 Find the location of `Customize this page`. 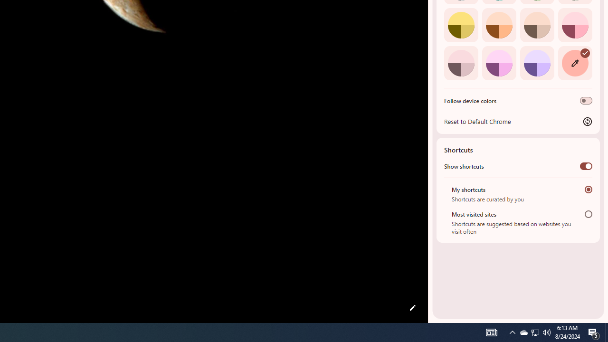

Customize this page is located at coordinates (412, 308).